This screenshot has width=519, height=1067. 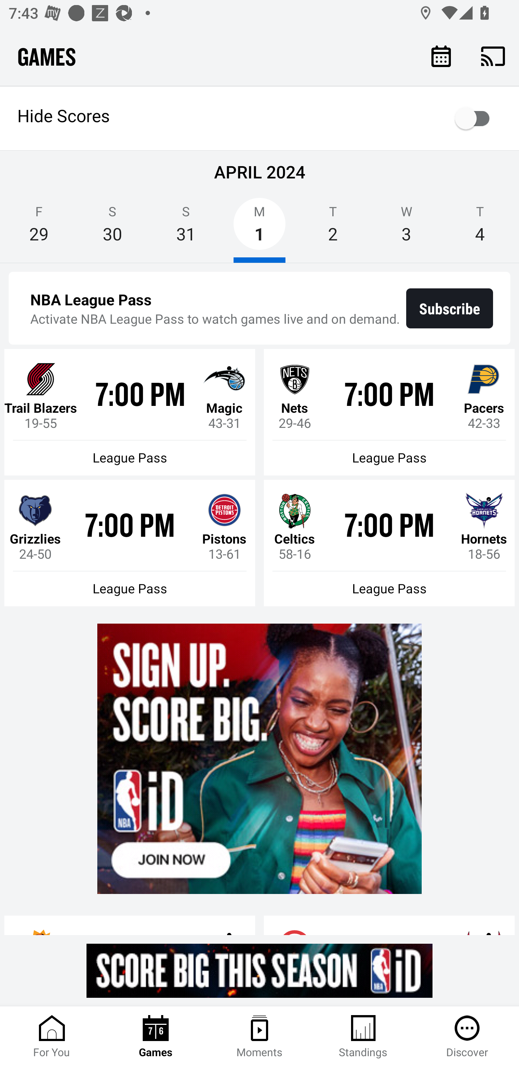 I want to click on F 29, so click(x=39, y=228).